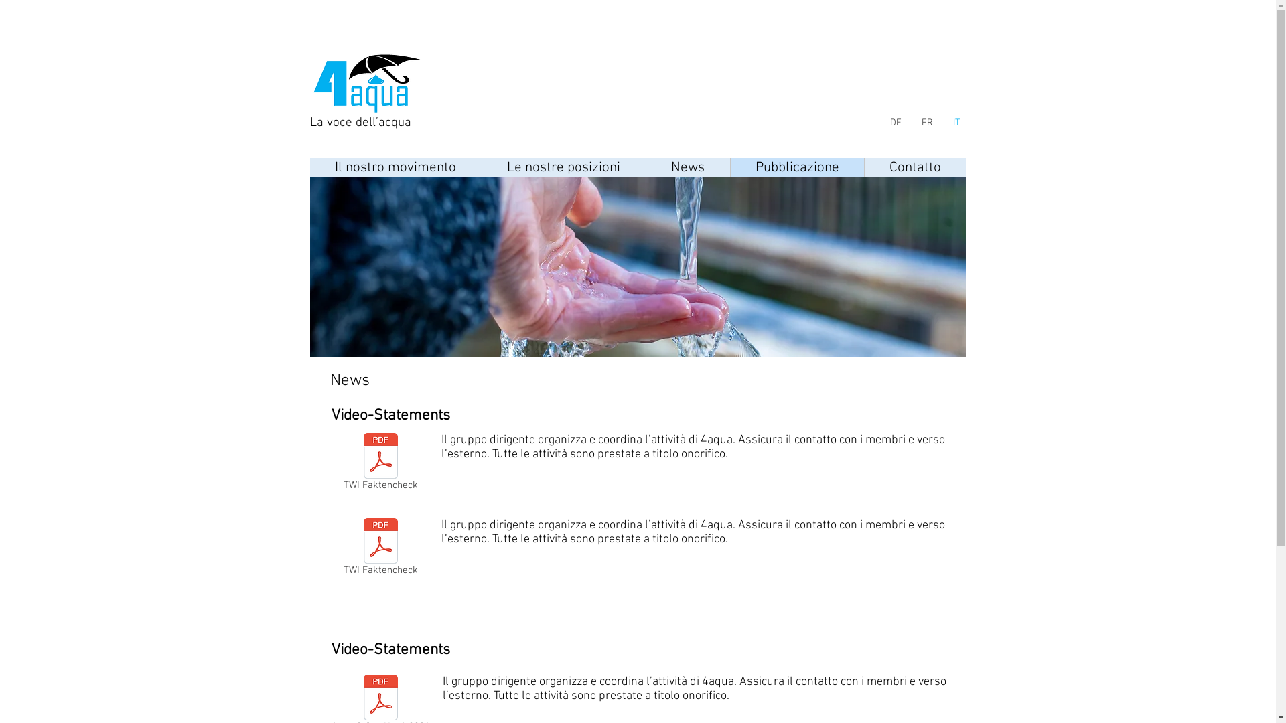 This screenshot has height=723, width=1286. I want to click on Le nostre posizioni, so click(563, 167).